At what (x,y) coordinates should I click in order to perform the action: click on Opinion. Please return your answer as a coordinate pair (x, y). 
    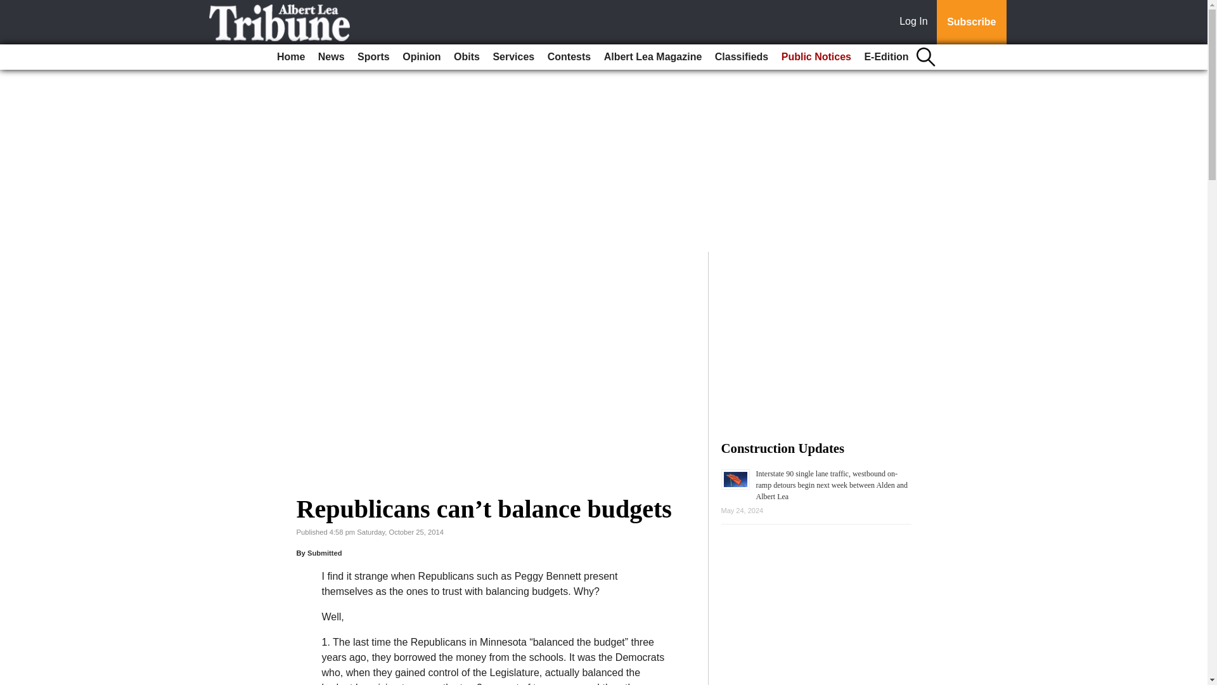
    Looking at the image, I should click on (421, 57).